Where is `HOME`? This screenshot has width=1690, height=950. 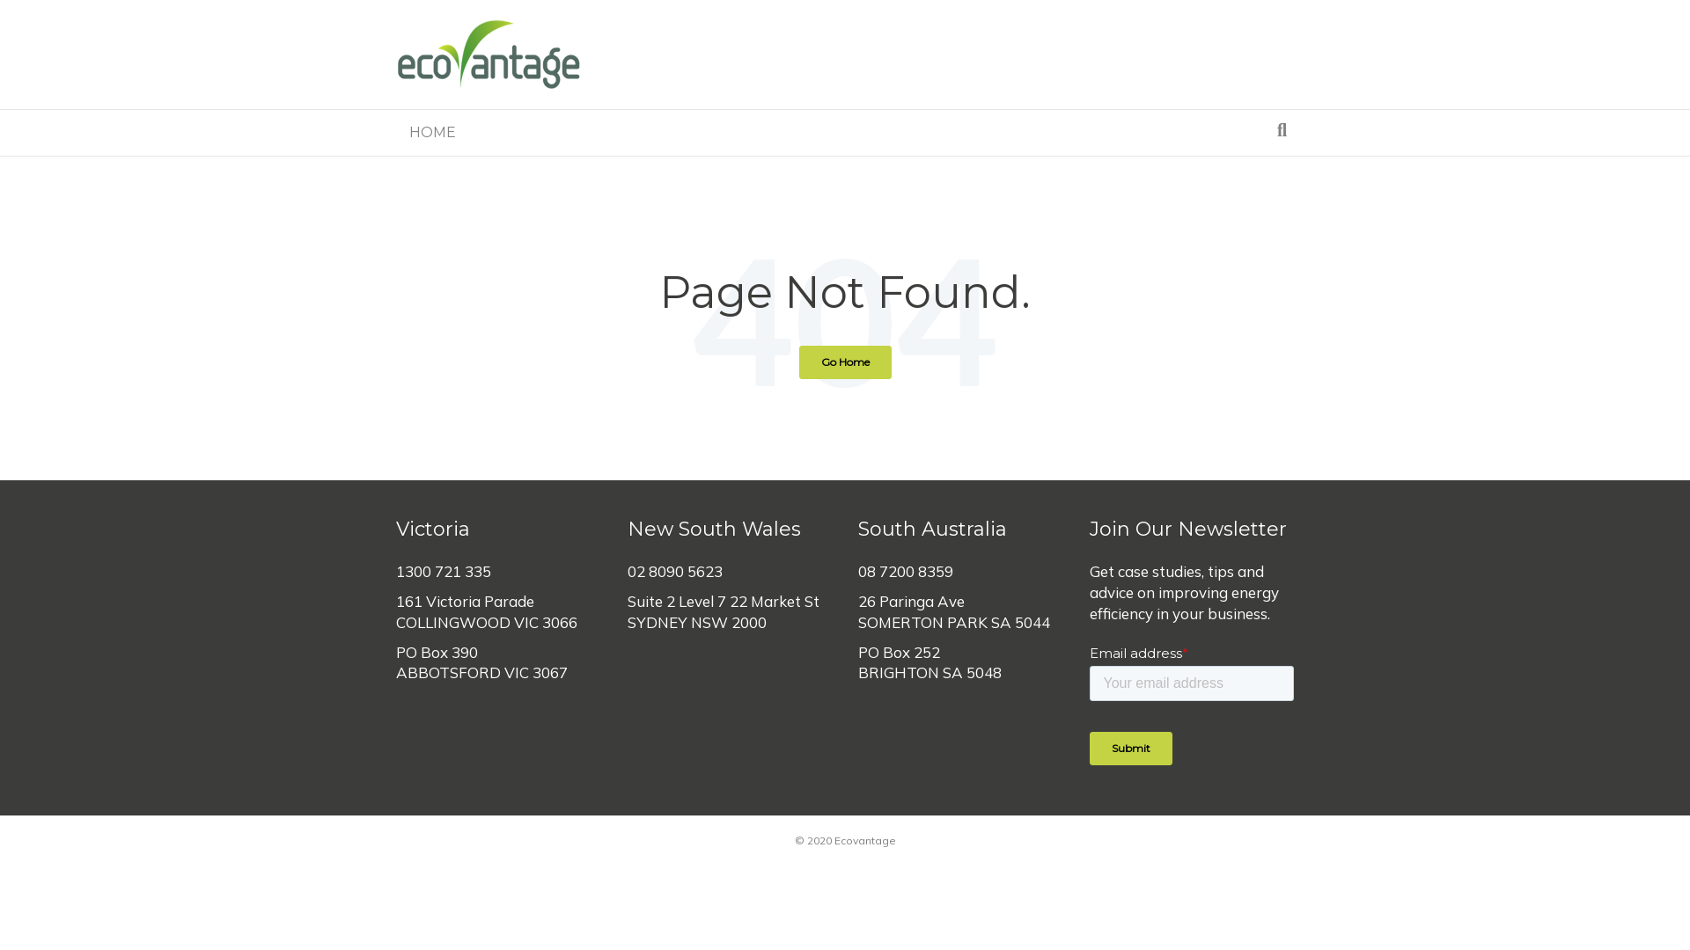 HOME is located at coordinates (433, 133).